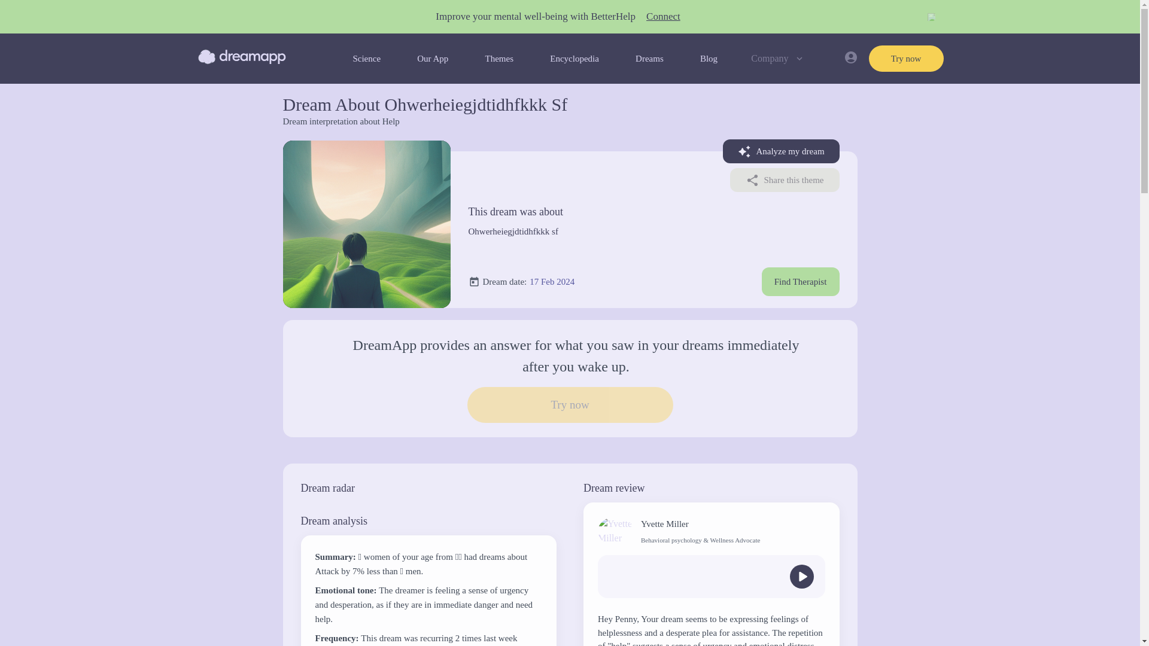 This screenshot has width=1149, height=646. I want to click on Analyze my dream, so click(781, 151).